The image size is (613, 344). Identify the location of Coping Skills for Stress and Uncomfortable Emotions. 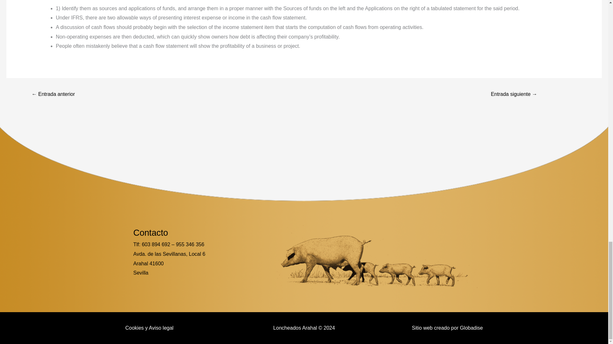
(514, 95).